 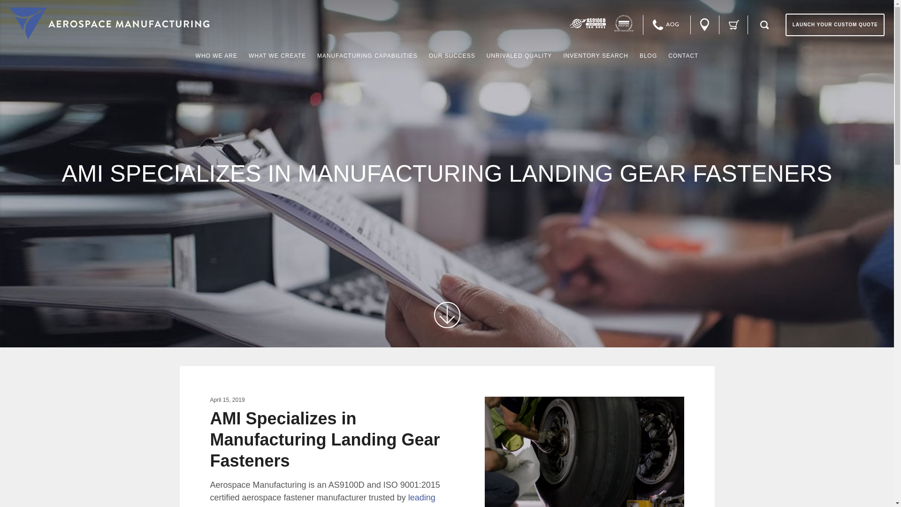 I want to click on MANUFACTURING CAPABILITIES, so click(x=367, y=55).